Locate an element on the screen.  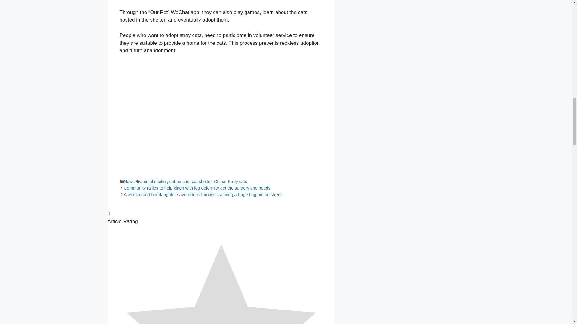
animal shelter is located at coordinates (153, 181).